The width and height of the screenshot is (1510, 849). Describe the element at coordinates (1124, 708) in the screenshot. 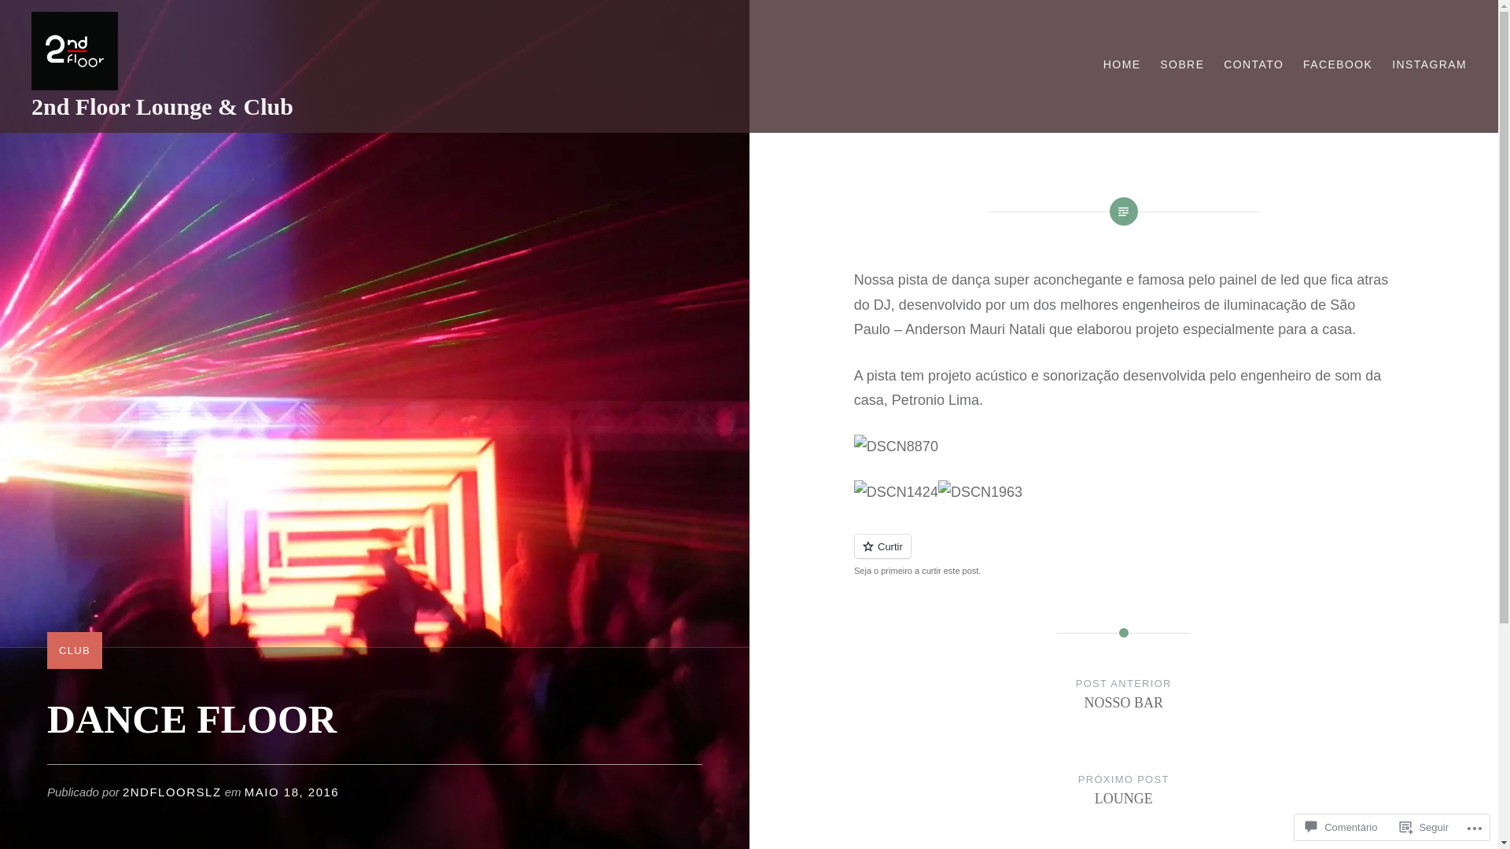

I see `POST ANTERIOR
NOSSO BAR` at that location.